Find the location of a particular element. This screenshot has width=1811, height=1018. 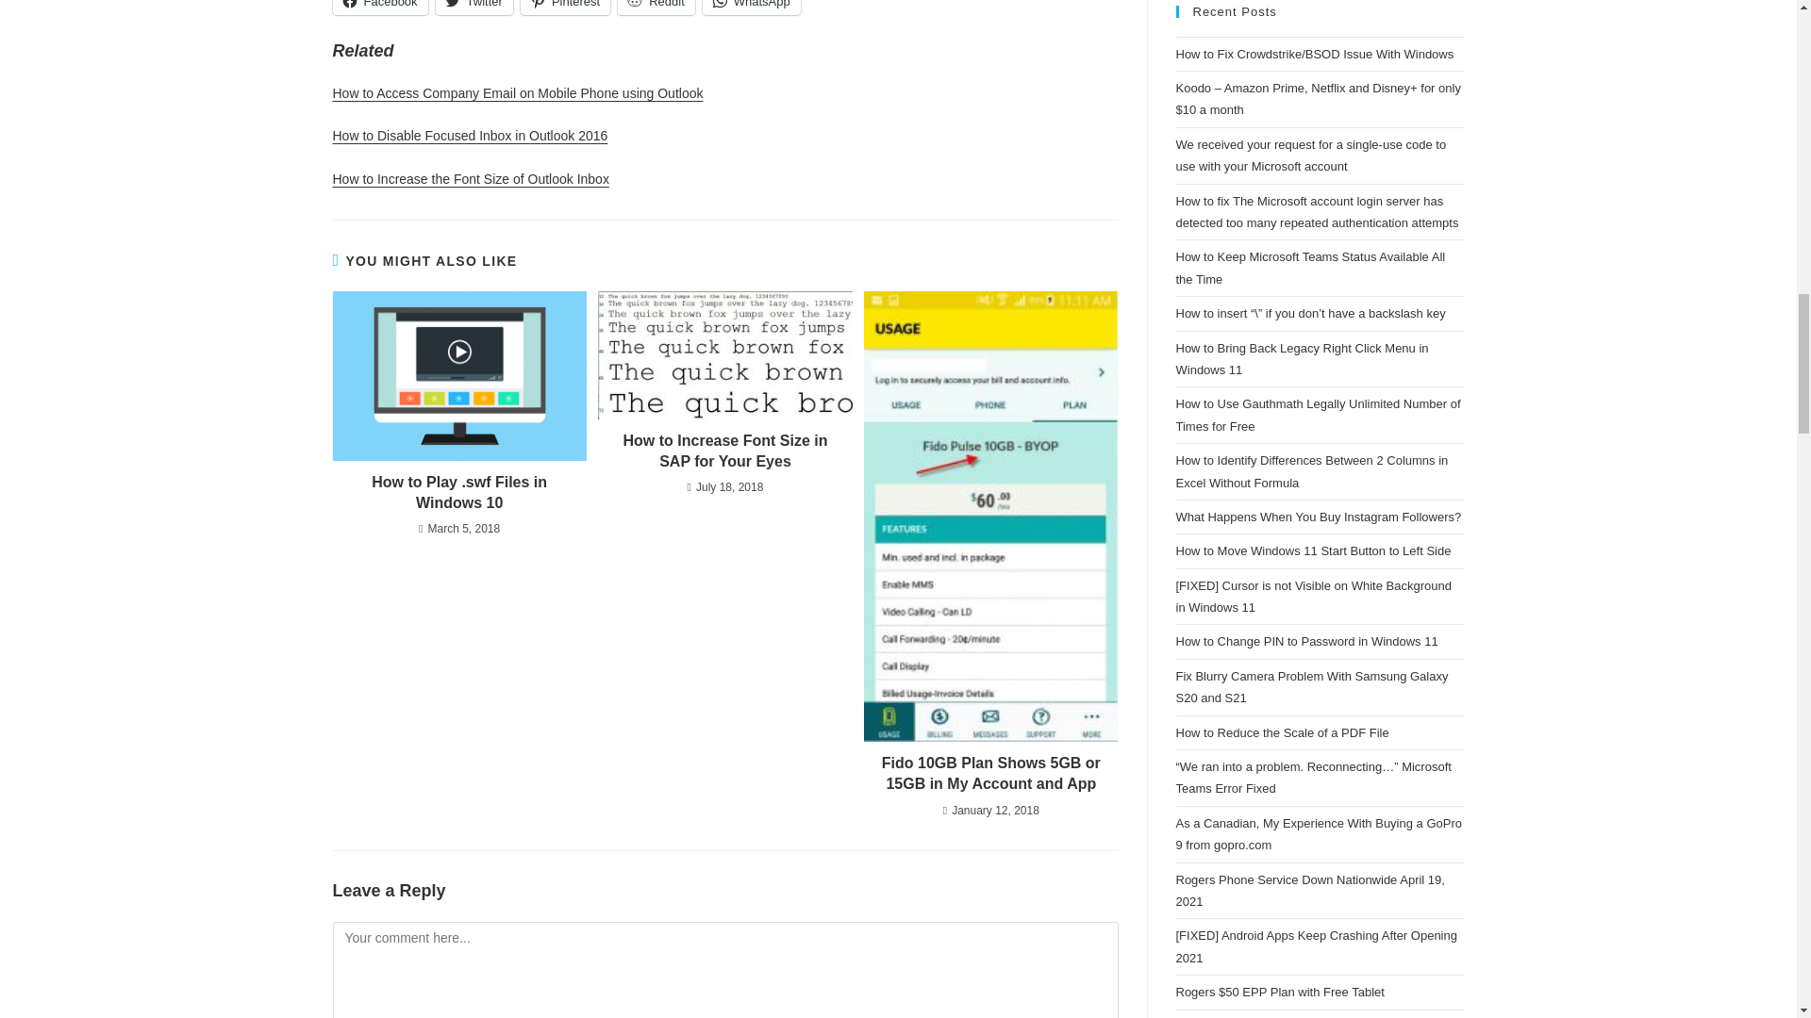

Pinterest is located at coordinates (566, 8).